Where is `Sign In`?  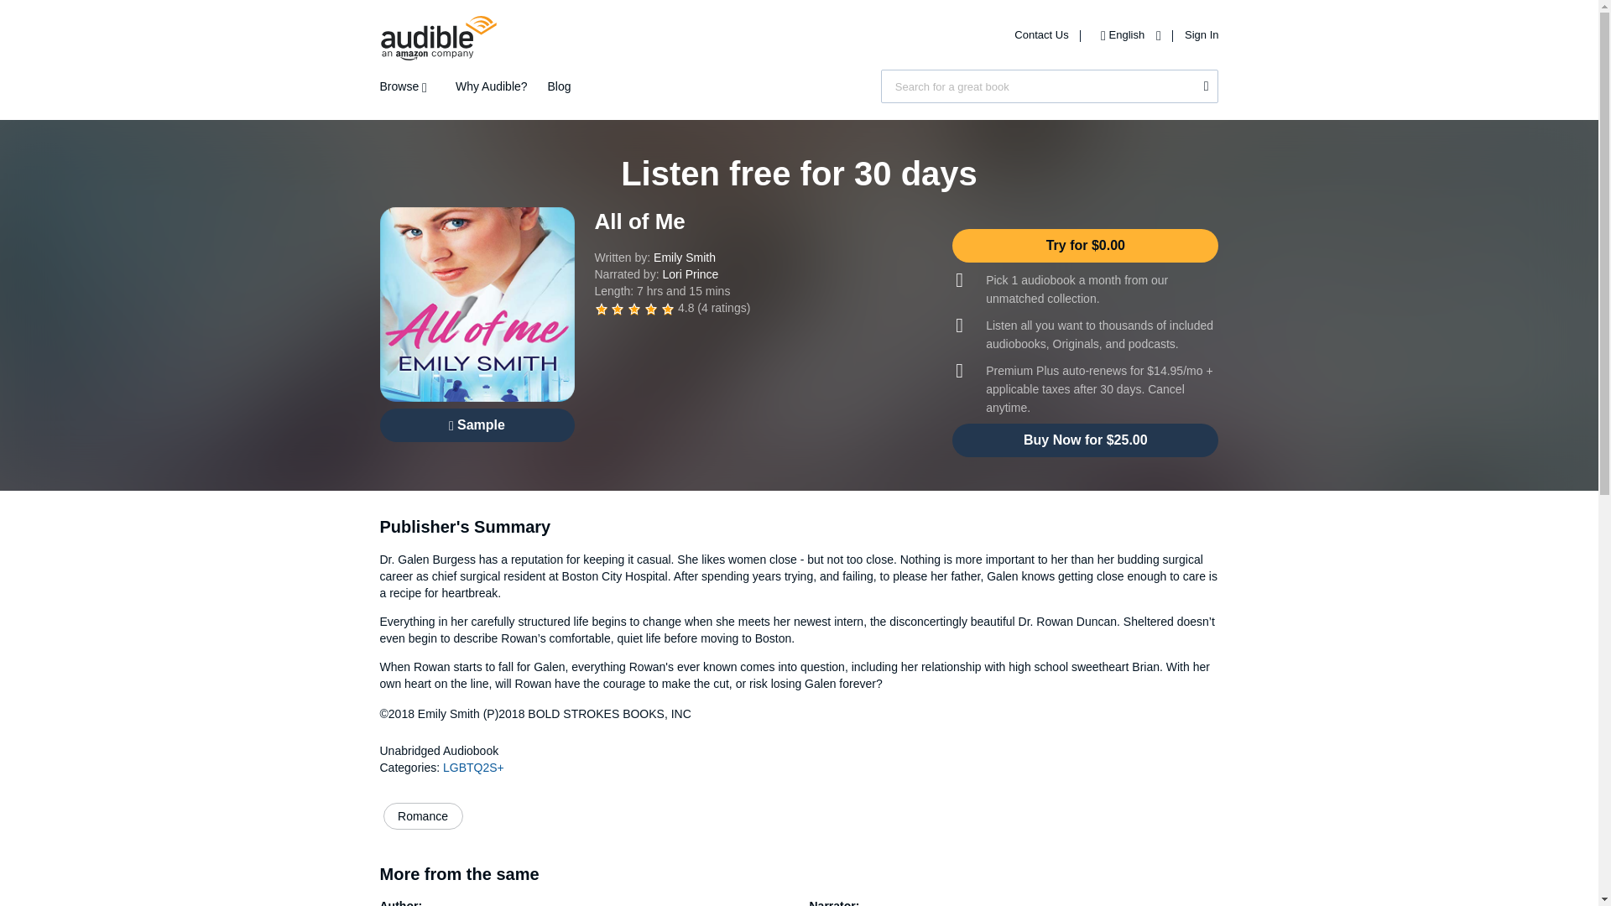
Sign In is located at coordinates (1201, 34).